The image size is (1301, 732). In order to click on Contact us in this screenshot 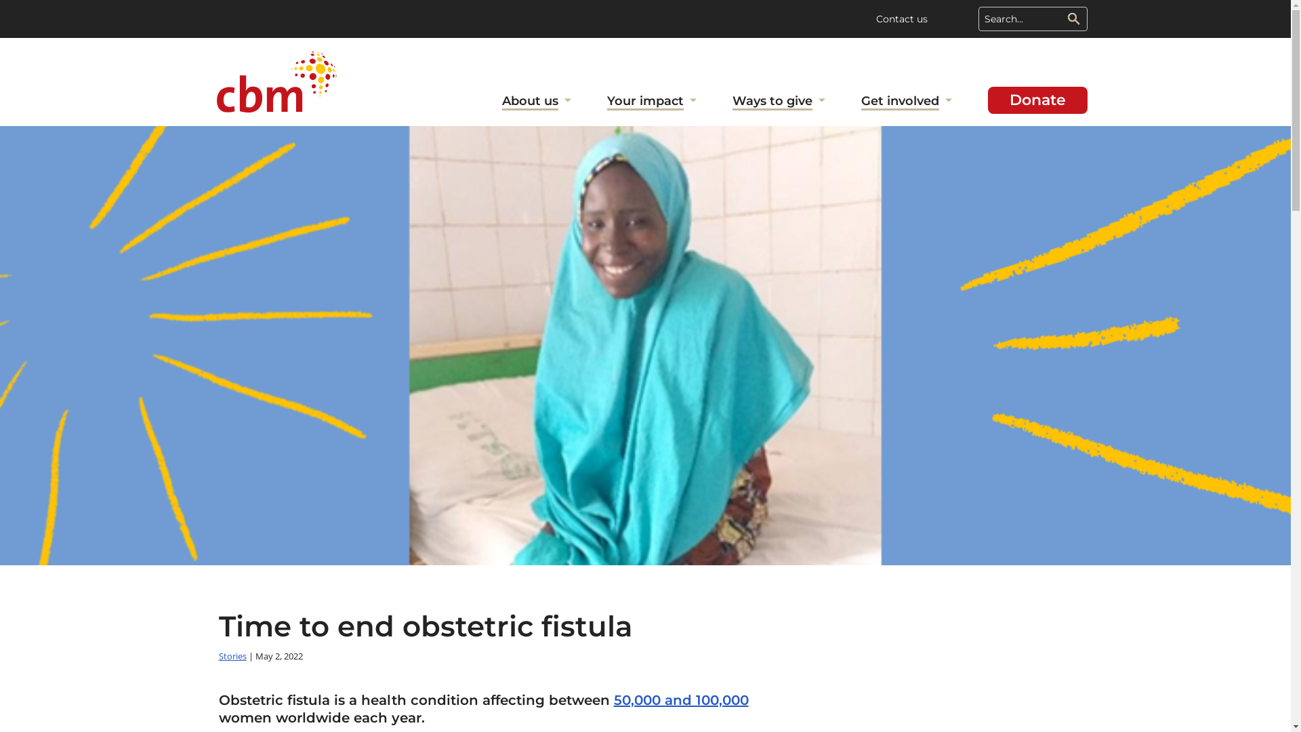, I will do `click(902, 19)`.